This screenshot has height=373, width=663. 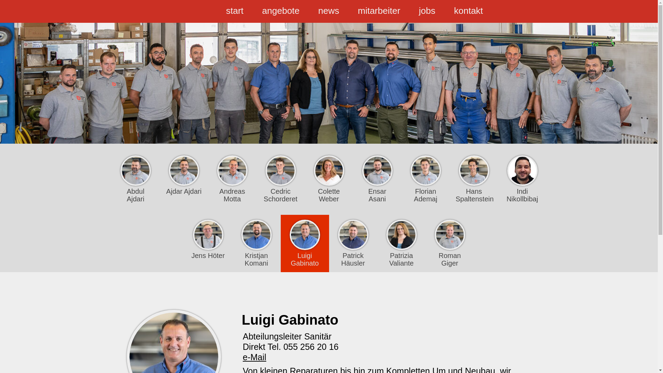 What do you see at coordinates (280, 179) in the screenshot?
I see `Cedric Schorderet` at bounding box center [280, 179].